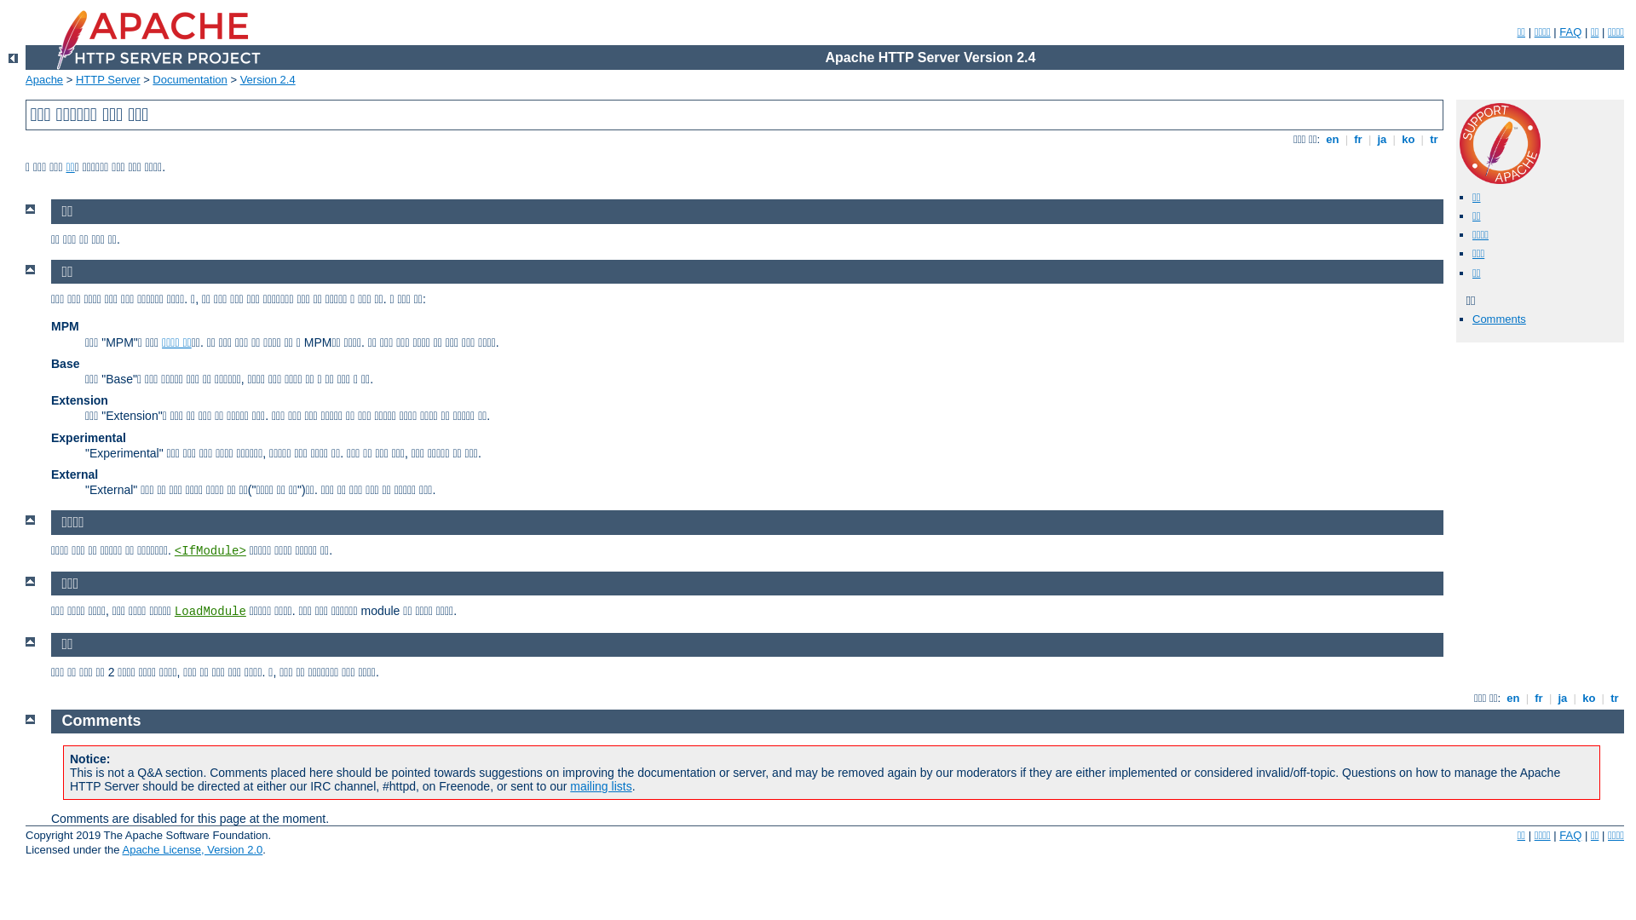 The width and height of the screenshot is (1636, 920). Describe the element at coordinates (108, 80) in the screenshot. I see `HTTP Server` at that location.